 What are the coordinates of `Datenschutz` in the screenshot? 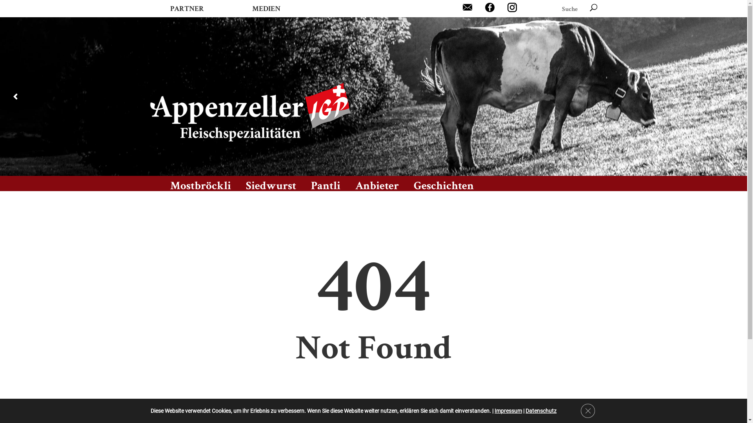 It's located at (541, 411).